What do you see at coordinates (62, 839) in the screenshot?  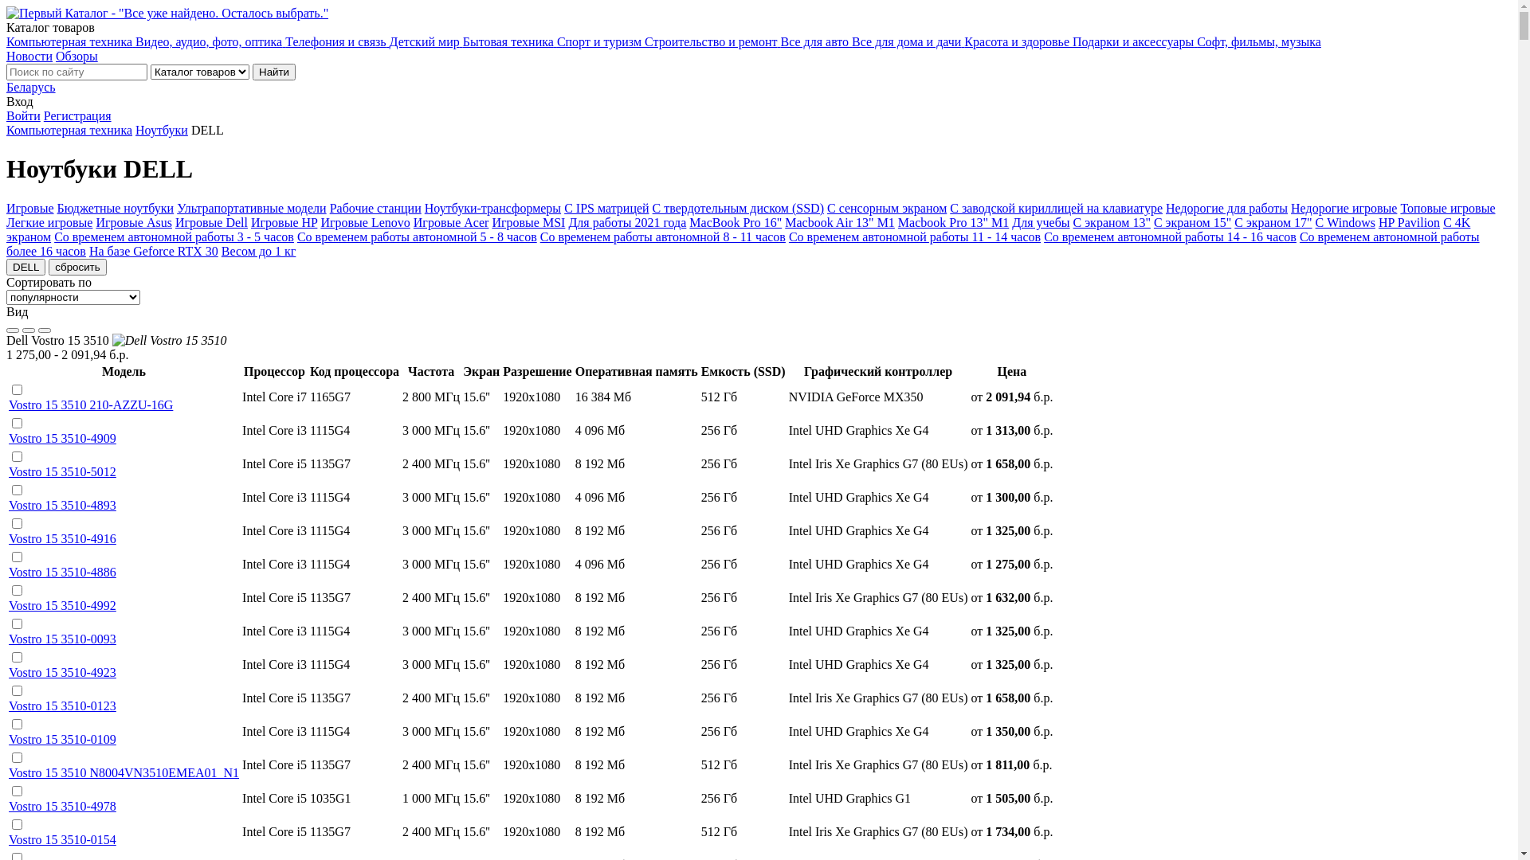 I see `Vostro 15 3510-0154` at bounding box center [62, 839].